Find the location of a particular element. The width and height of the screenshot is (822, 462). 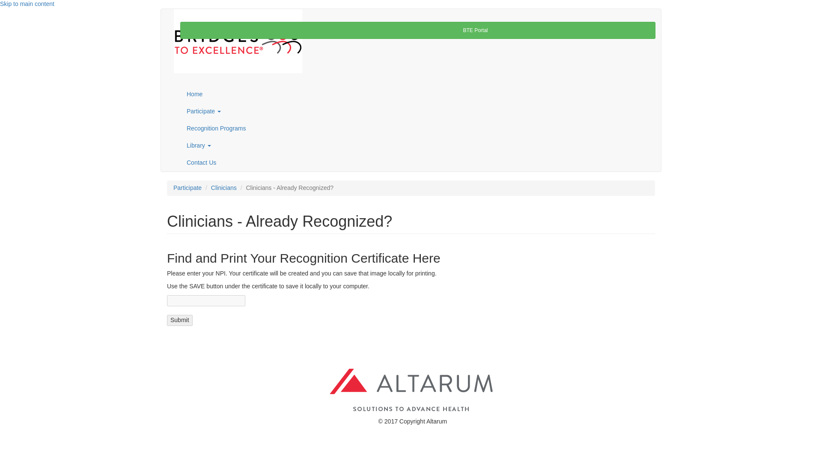

Clinicians is located at coordinates (223, 154).